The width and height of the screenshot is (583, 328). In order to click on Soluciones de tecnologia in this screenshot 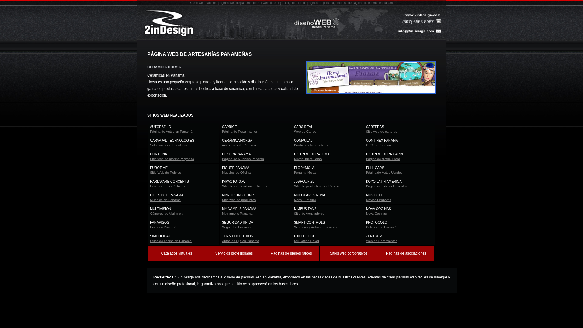, I will do `click(168, 145)`.